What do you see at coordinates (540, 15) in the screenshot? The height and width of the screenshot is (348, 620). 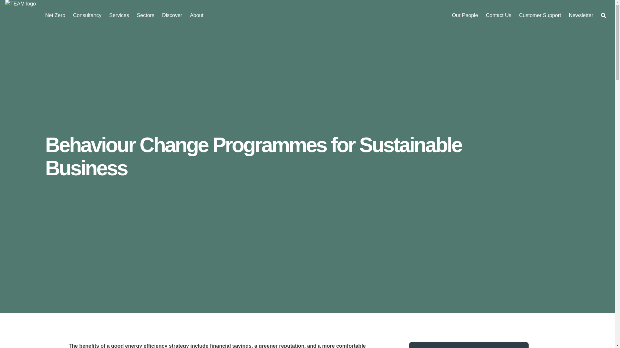 I see `Customer Support` at bounding box center [540, 15].